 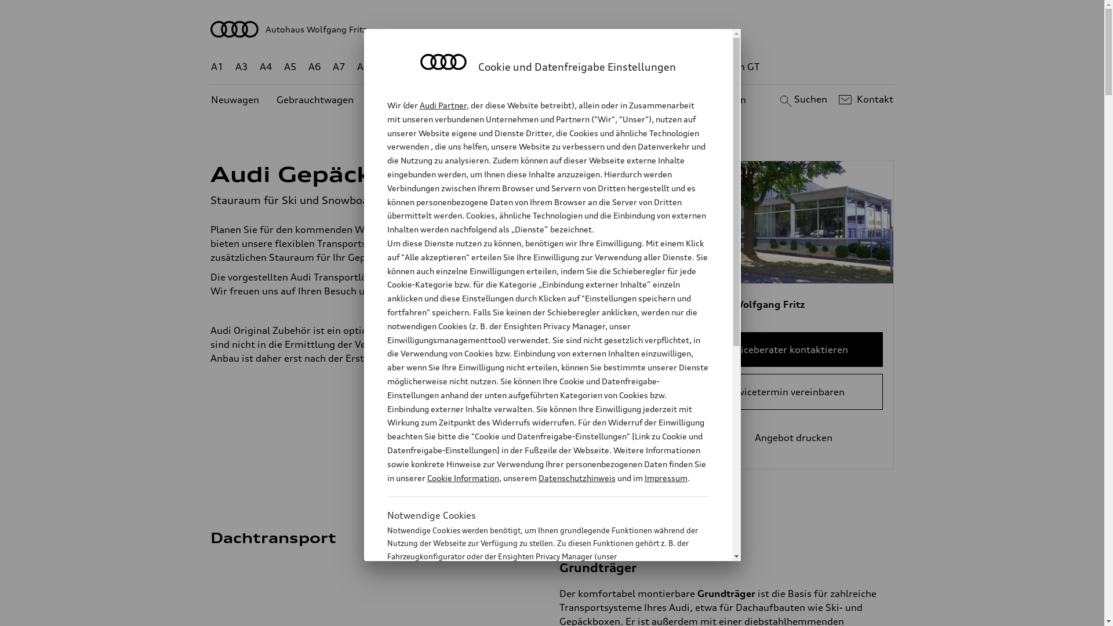 I want to click on A7, so click(x=339, y=67).